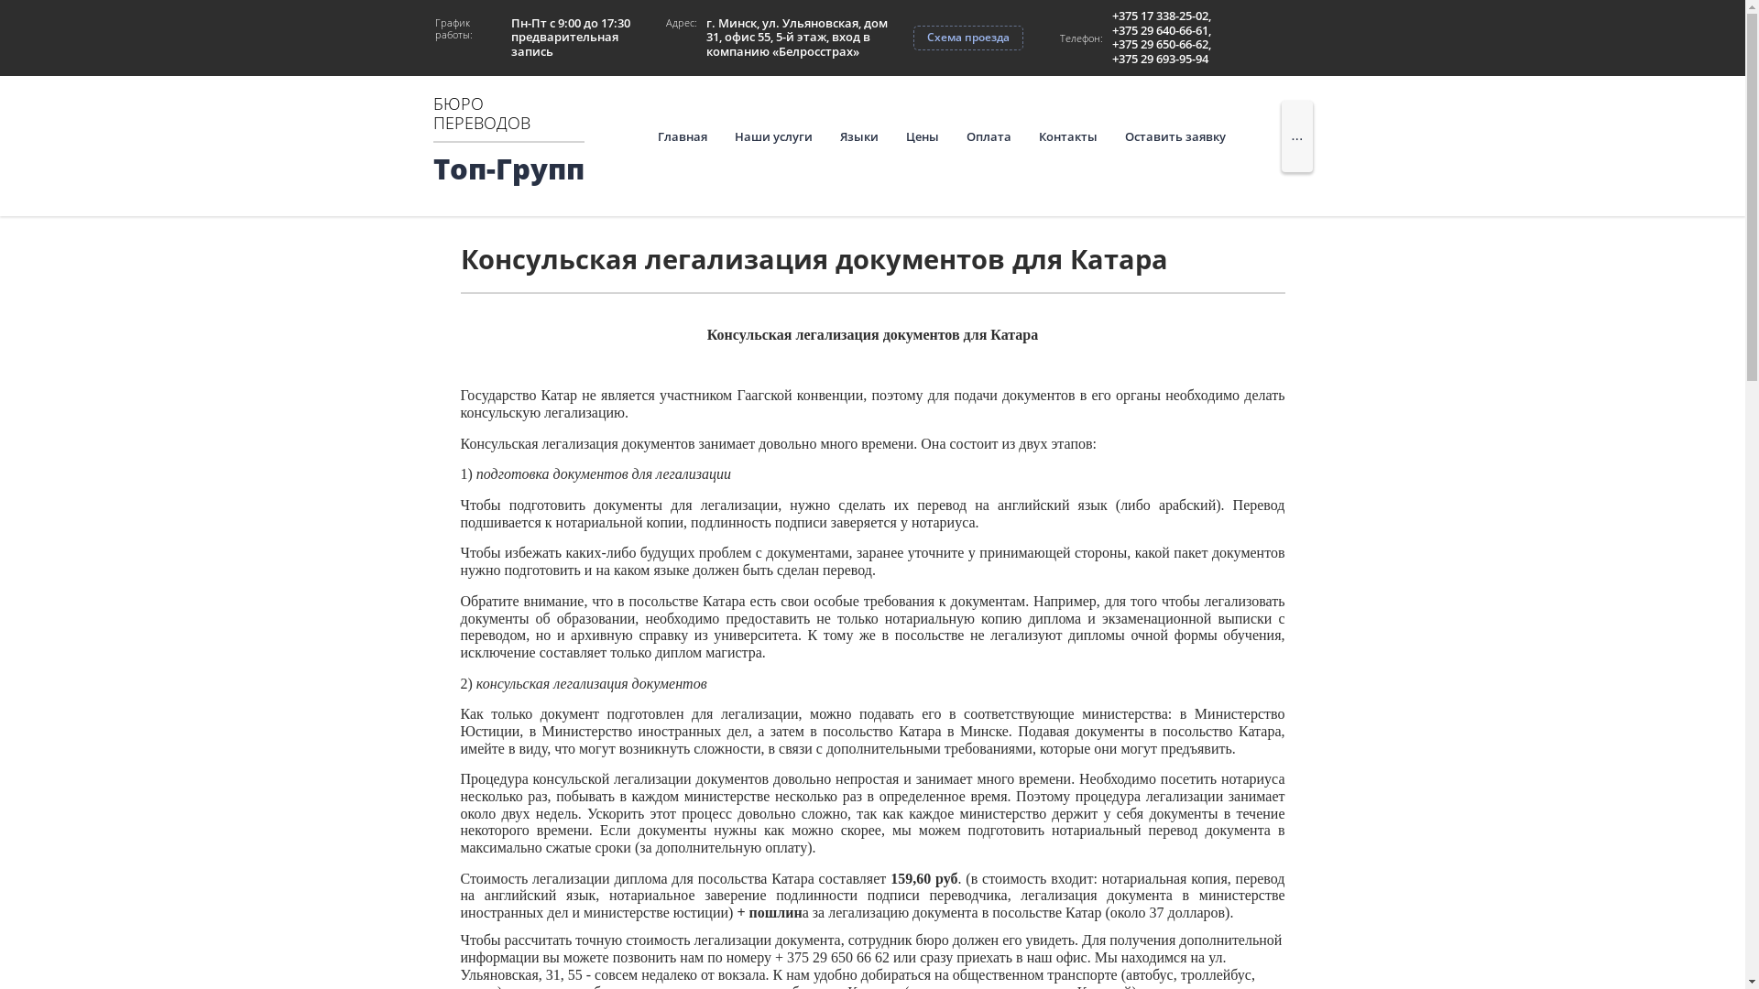 Image resolution: width=1759 pixels, height=989 pixels. Describe the element at coordinates (1162, 16) in the screenshot. I see `+375 17 338-25-02,` at that location.